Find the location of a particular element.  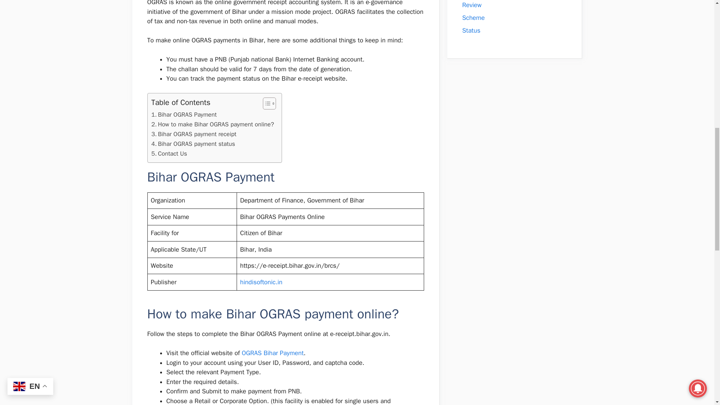

Bihar OGRAS payment status is located at coordinates (193, 144).